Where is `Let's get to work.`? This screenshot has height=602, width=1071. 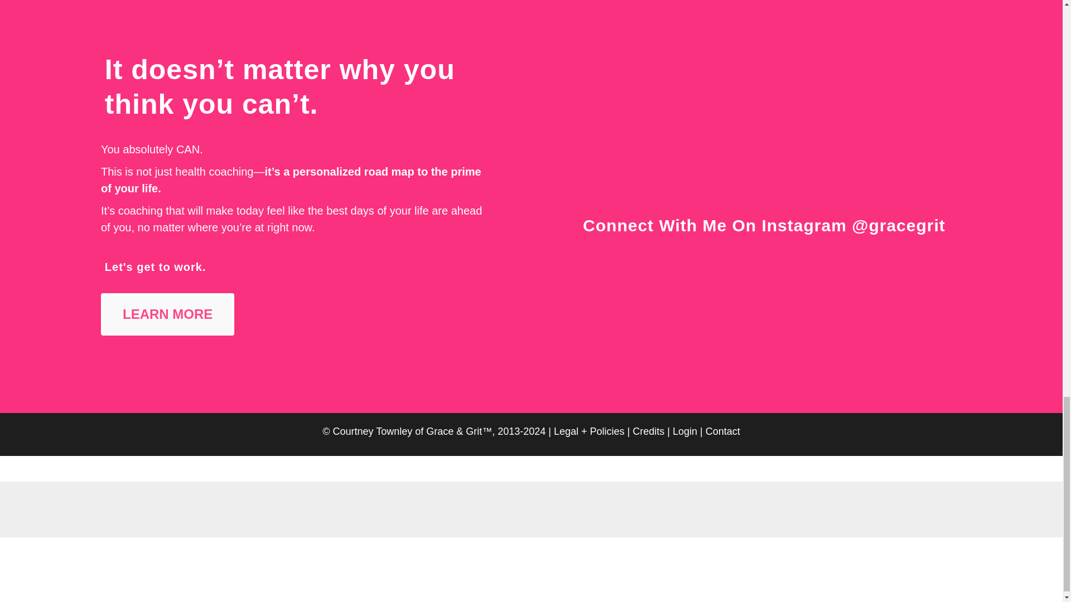 Let's get to work. is located at coordinates (156, 266).